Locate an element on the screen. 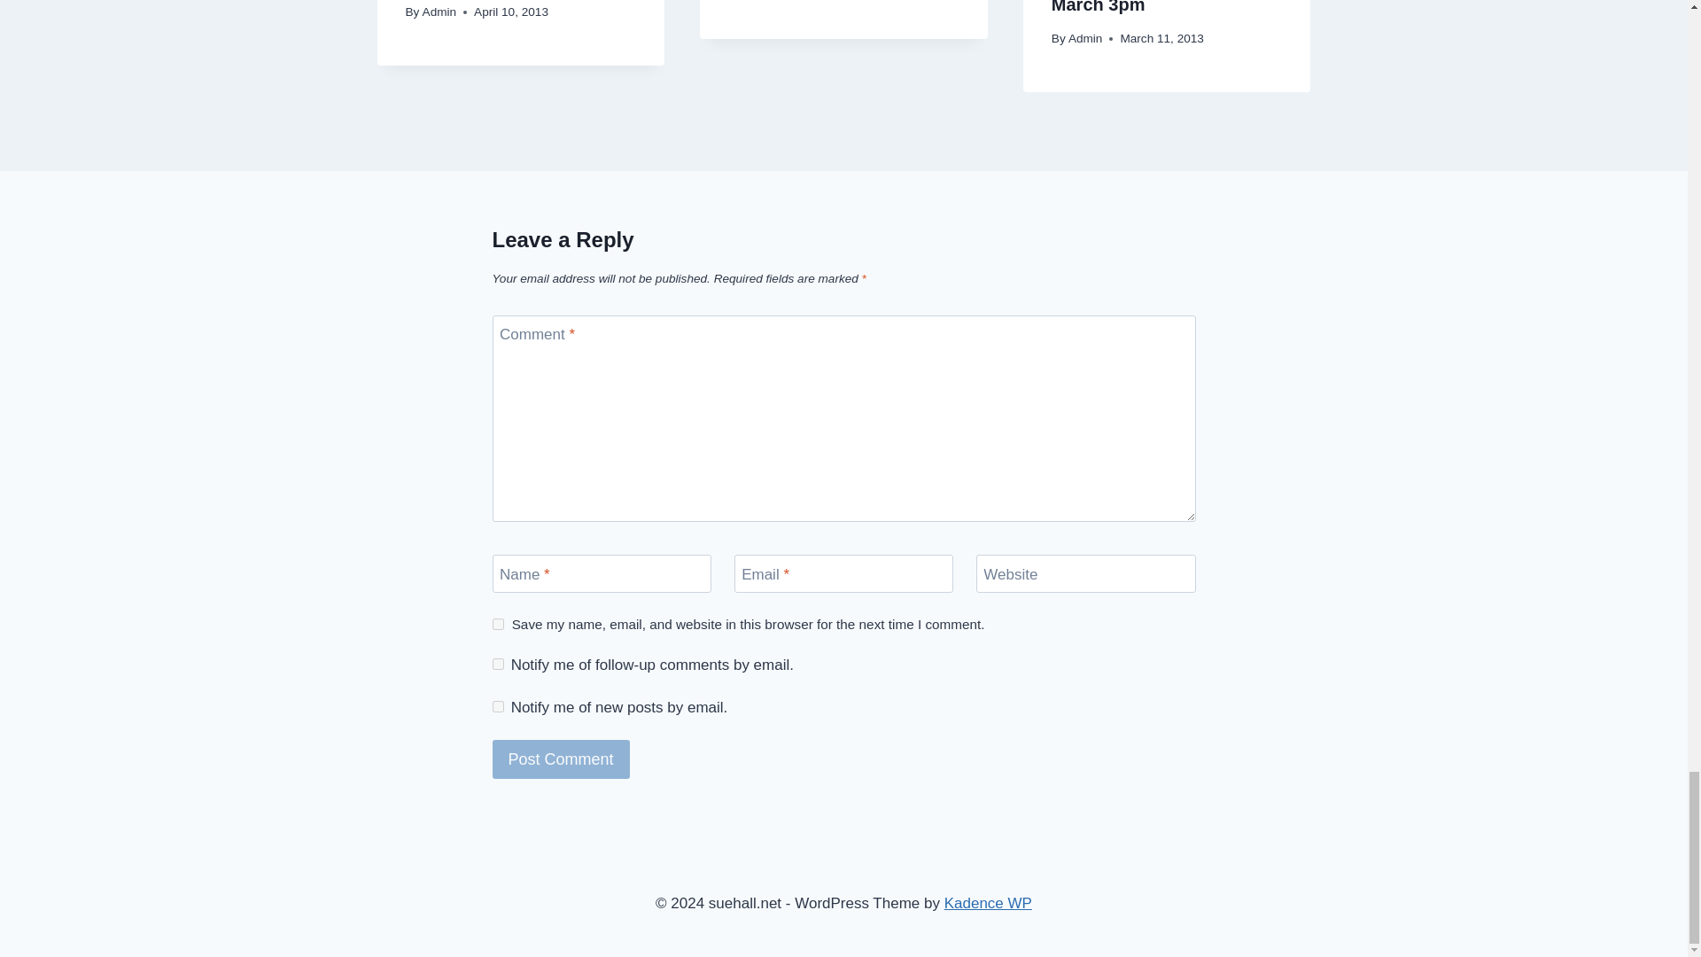  Post Comment is located at coordinates (561, 759).